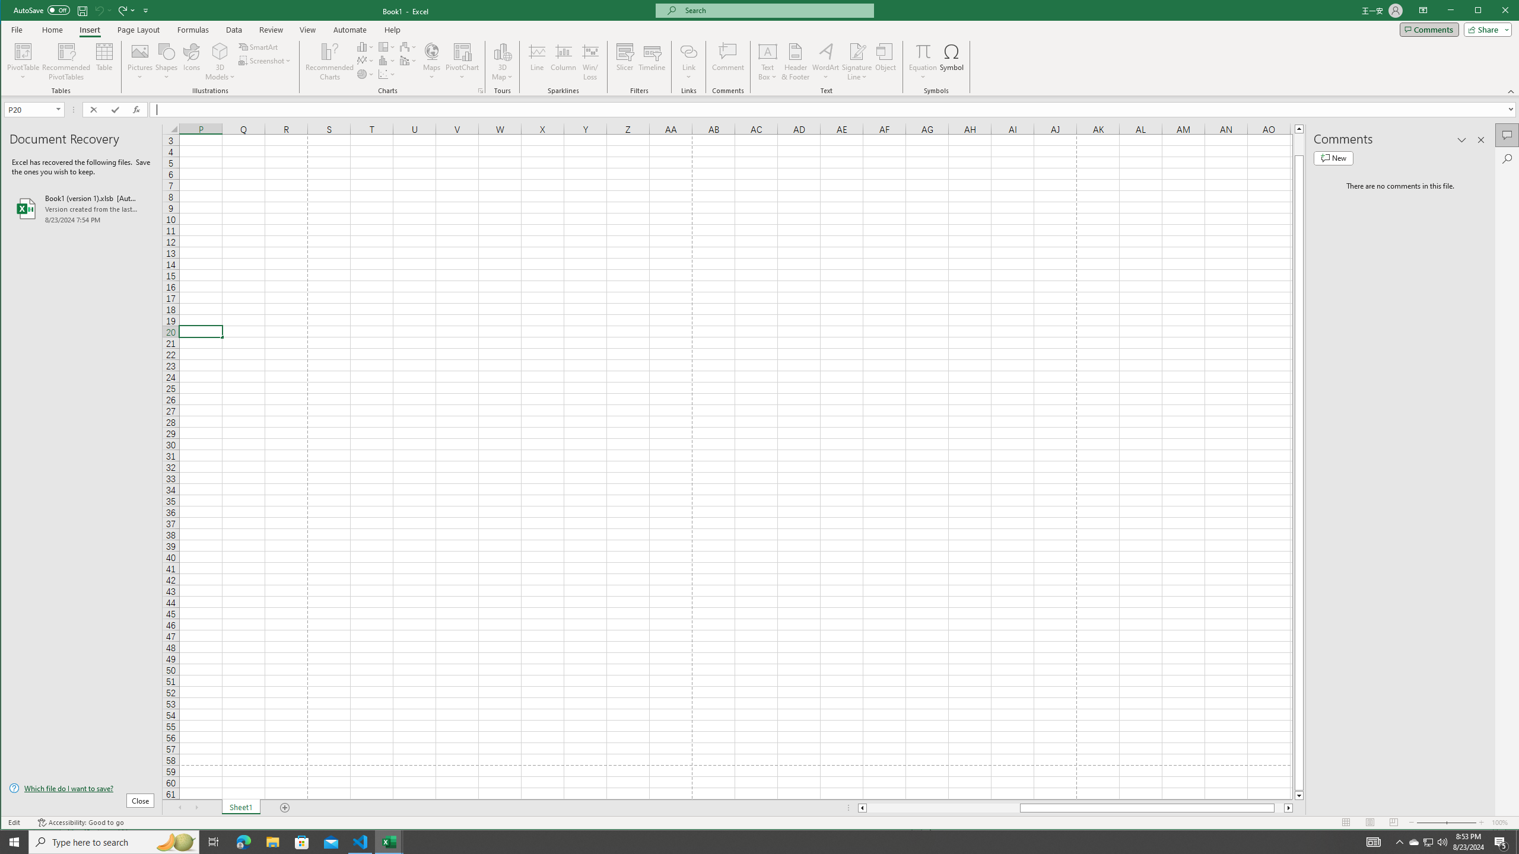  What do you see at coordinates (885, 62) in the screenshot?
I see `Object...` at bounding box center [885, 62].